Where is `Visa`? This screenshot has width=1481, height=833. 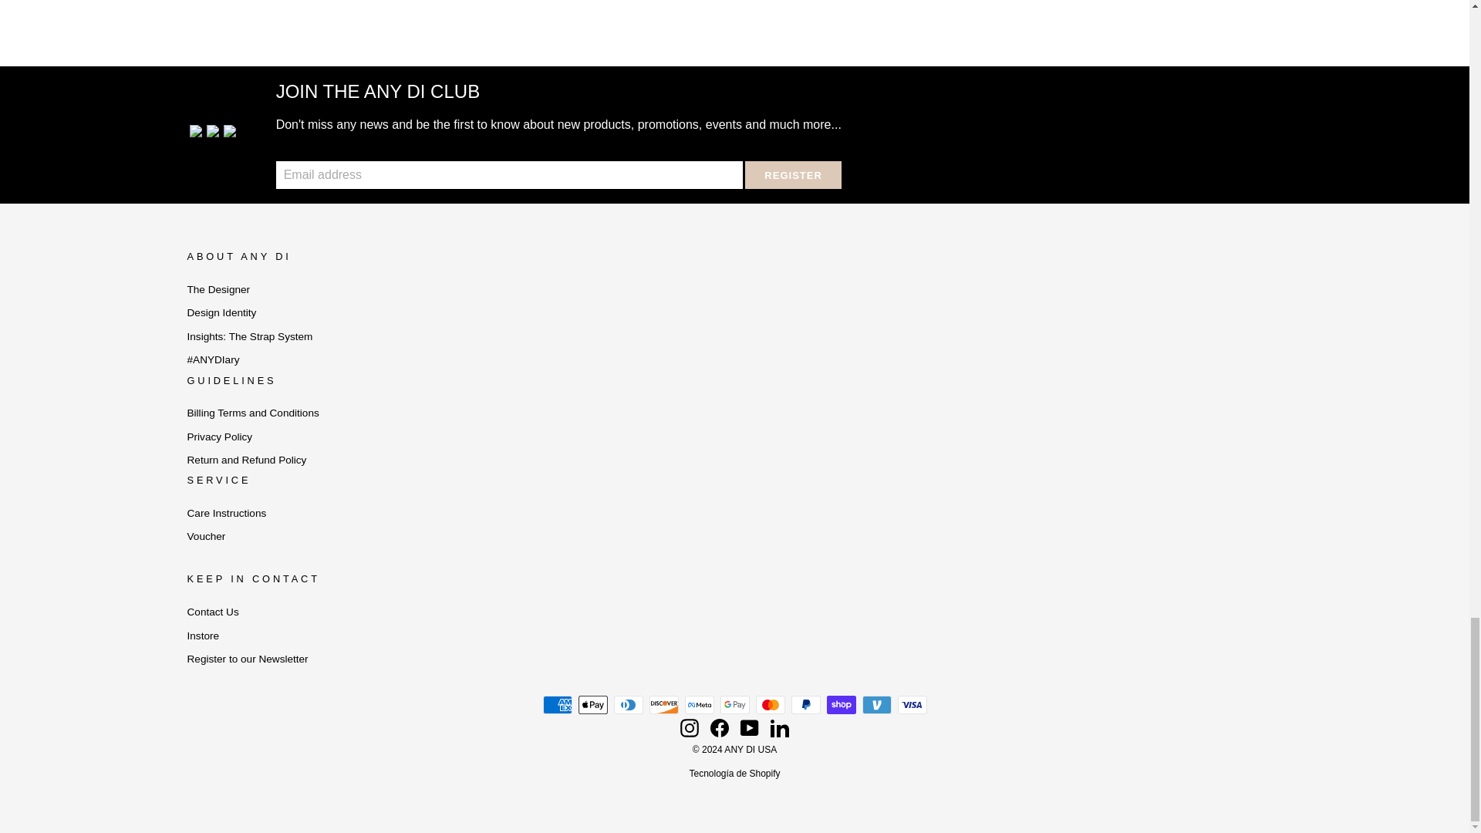
Visa is located at coordinates (912, 704).